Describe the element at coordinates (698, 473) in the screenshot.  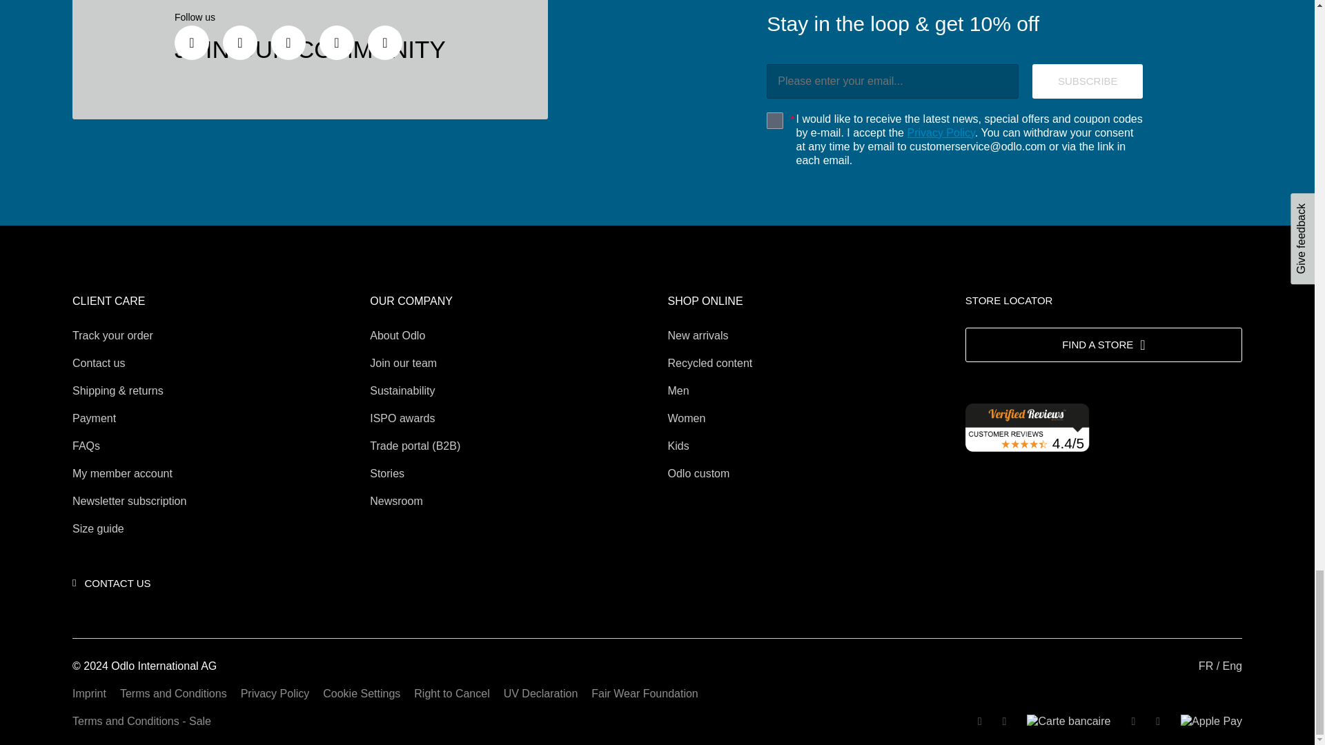
I see `Odlo custom` at that location.